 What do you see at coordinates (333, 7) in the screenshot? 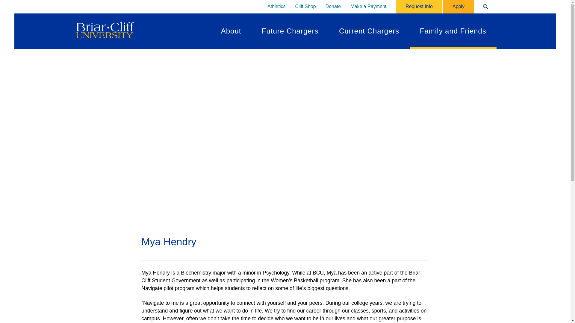
I see `Donate` at bounding box center [333, 7].